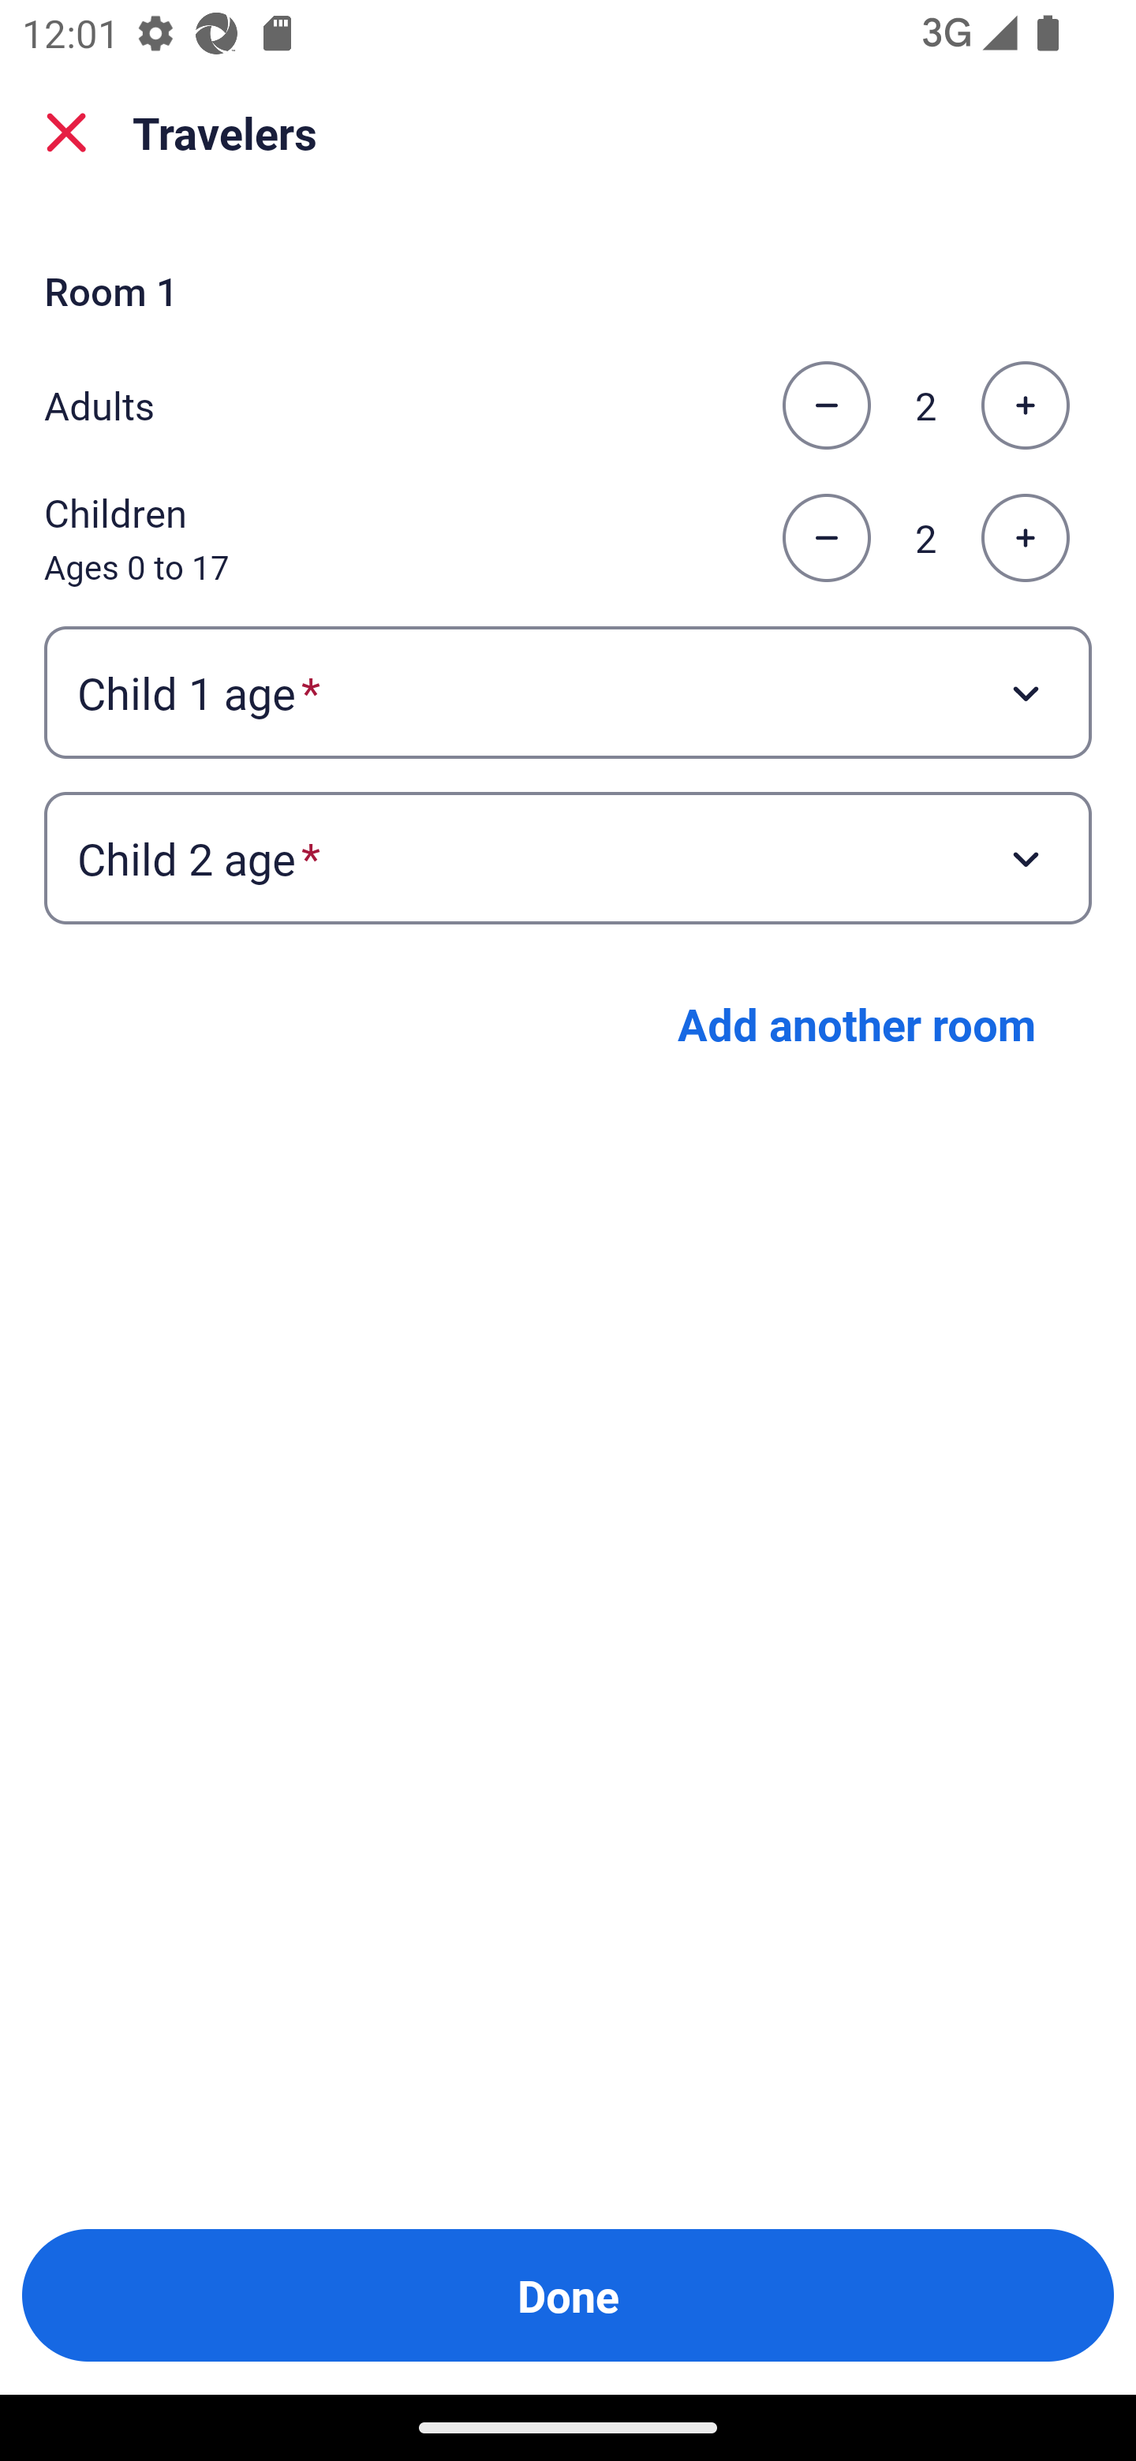 Image resolution: width=1136 pixels, height=2461 pixels. I want to click on Increase the number of children, so click(1025, 539).